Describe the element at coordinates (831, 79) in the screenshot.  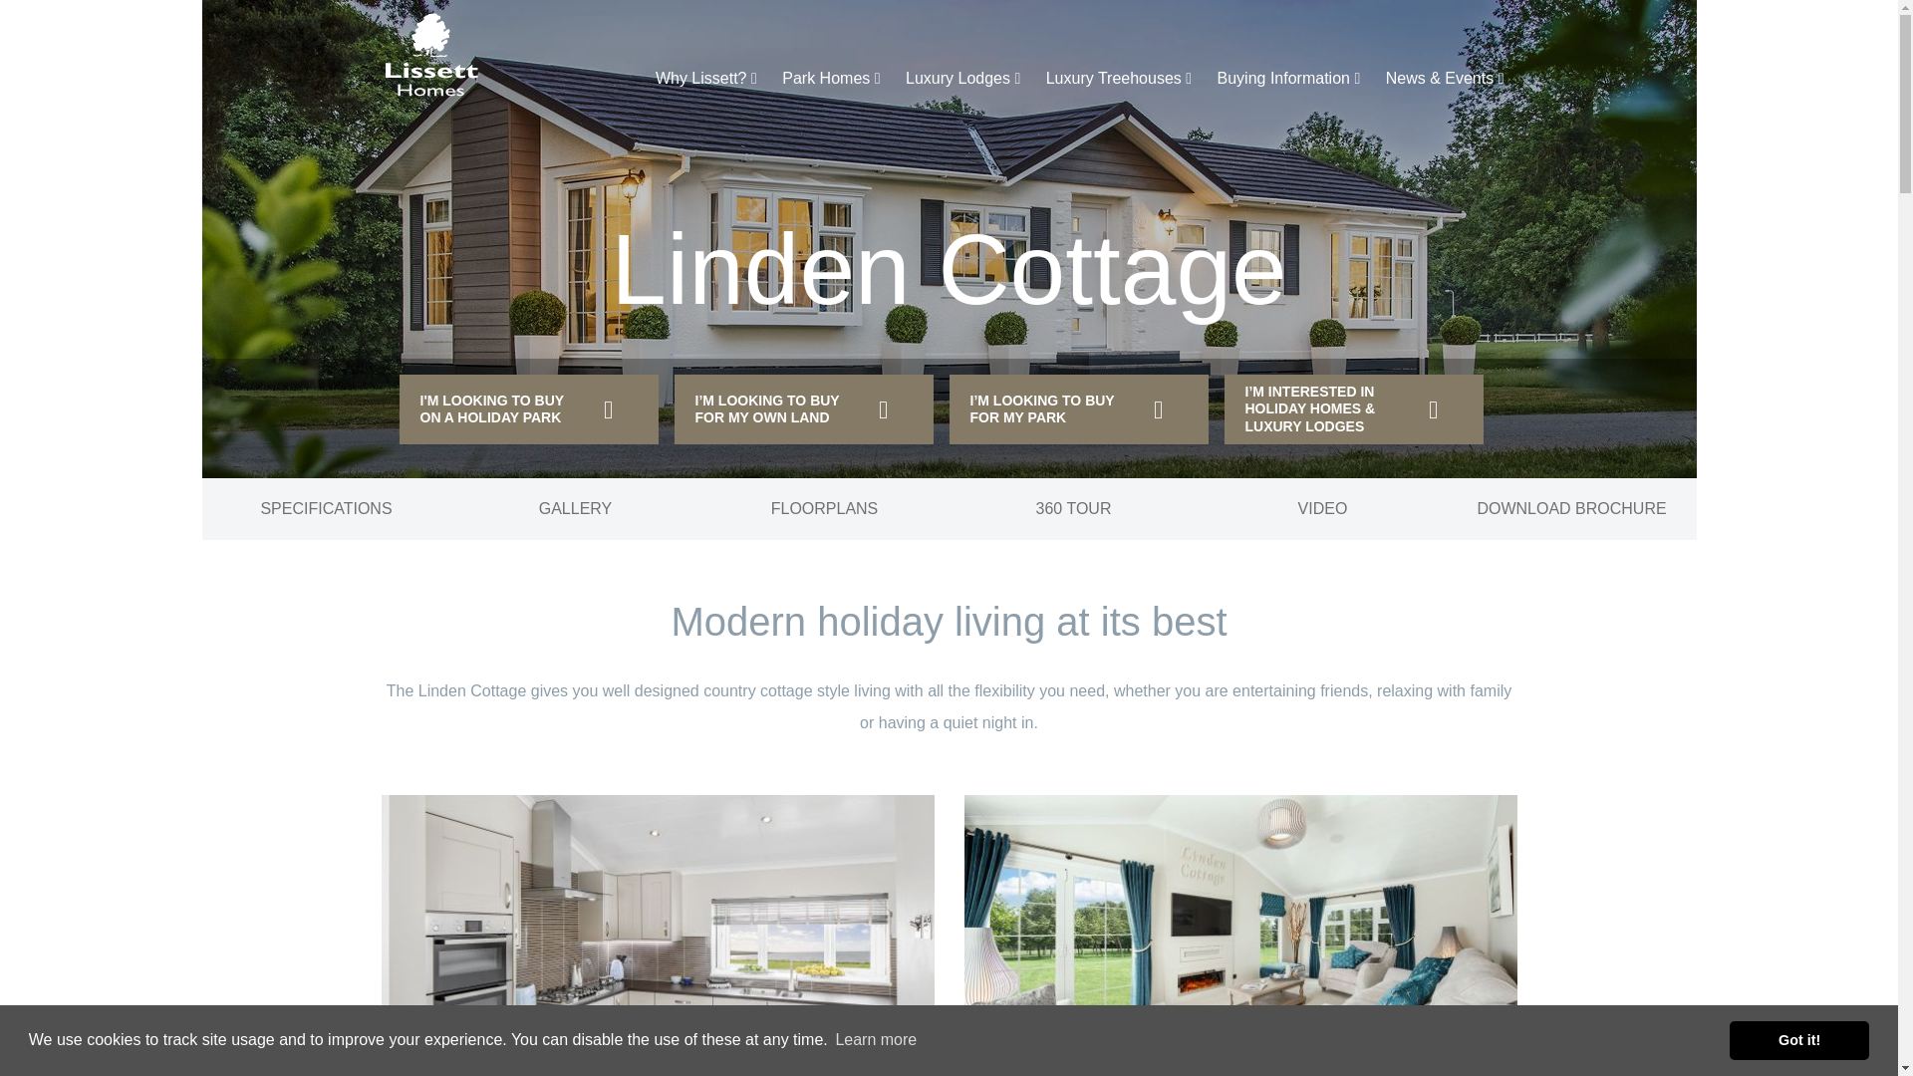
I see `Park Homes` at that location.